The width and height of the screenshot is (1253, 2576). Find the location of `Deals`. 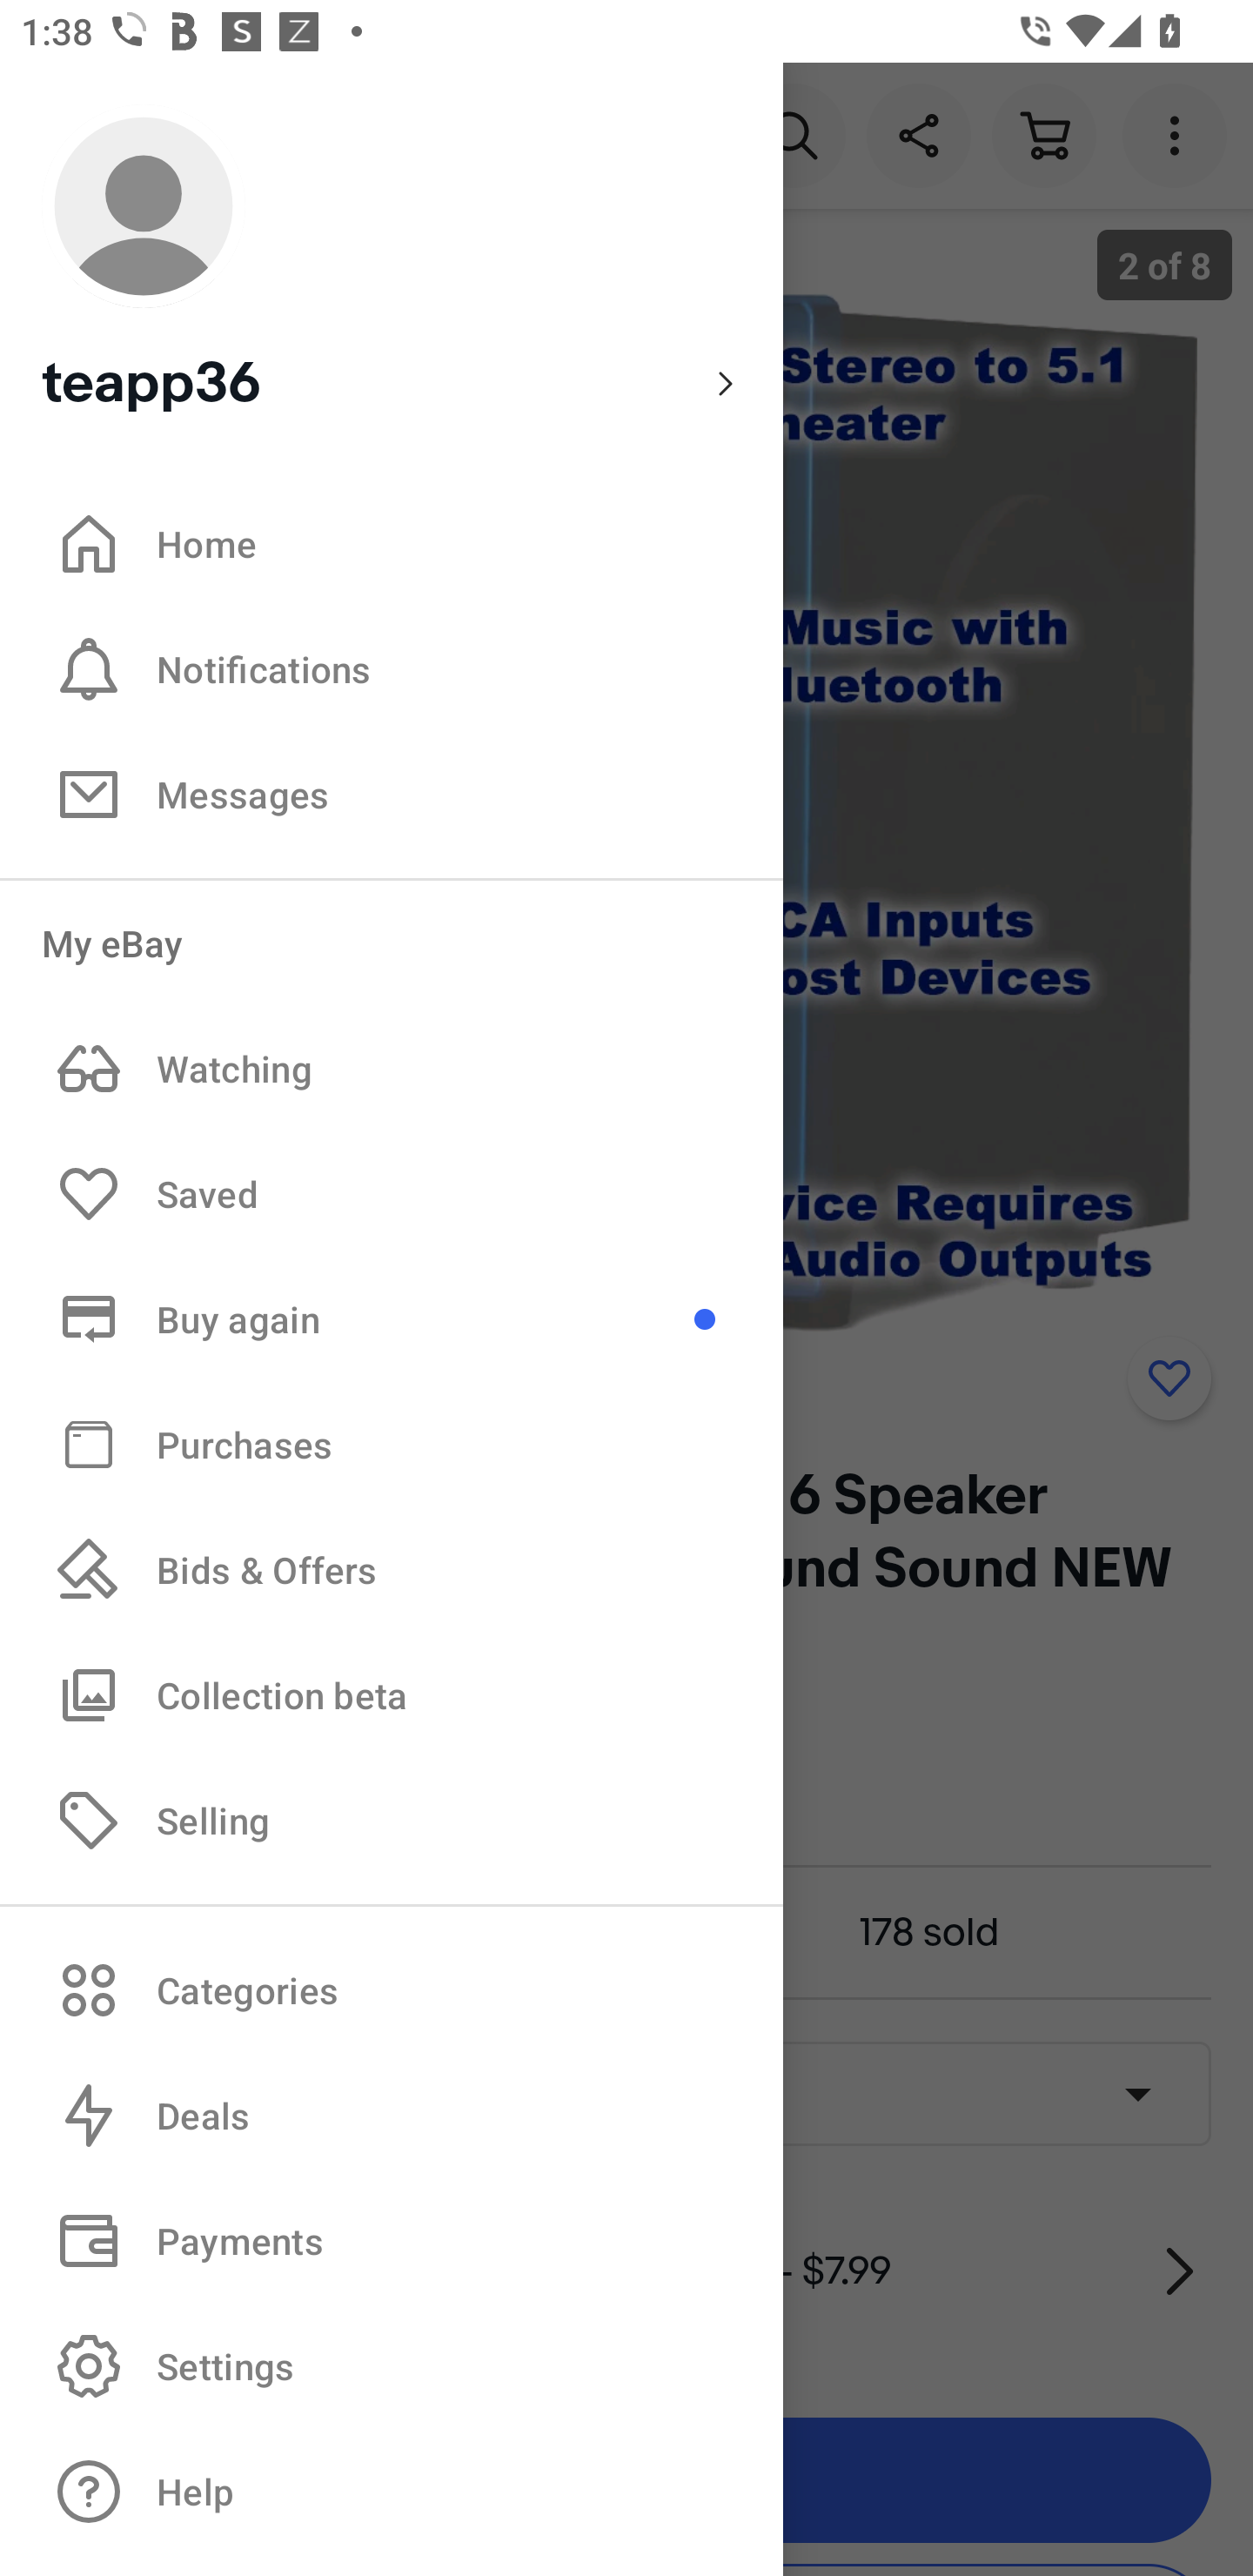

Deals is located at coordinates (392, 2116).